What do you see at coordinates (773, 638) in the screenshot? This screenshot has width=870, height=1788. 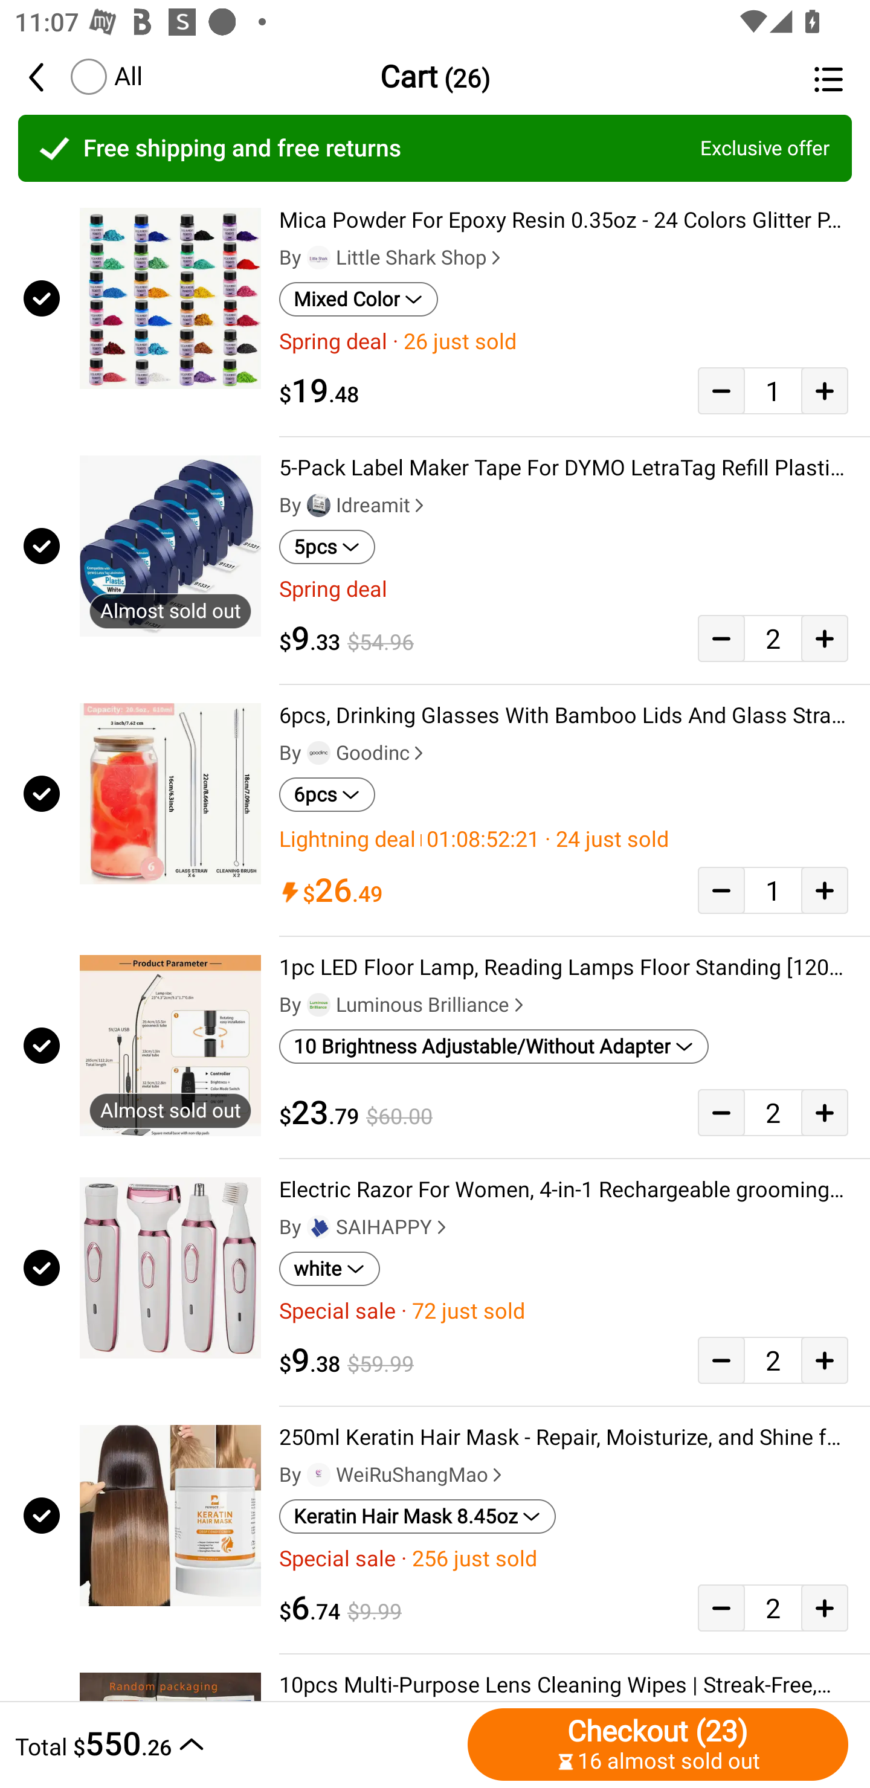 I see `2` at bounding box center [773, 638].